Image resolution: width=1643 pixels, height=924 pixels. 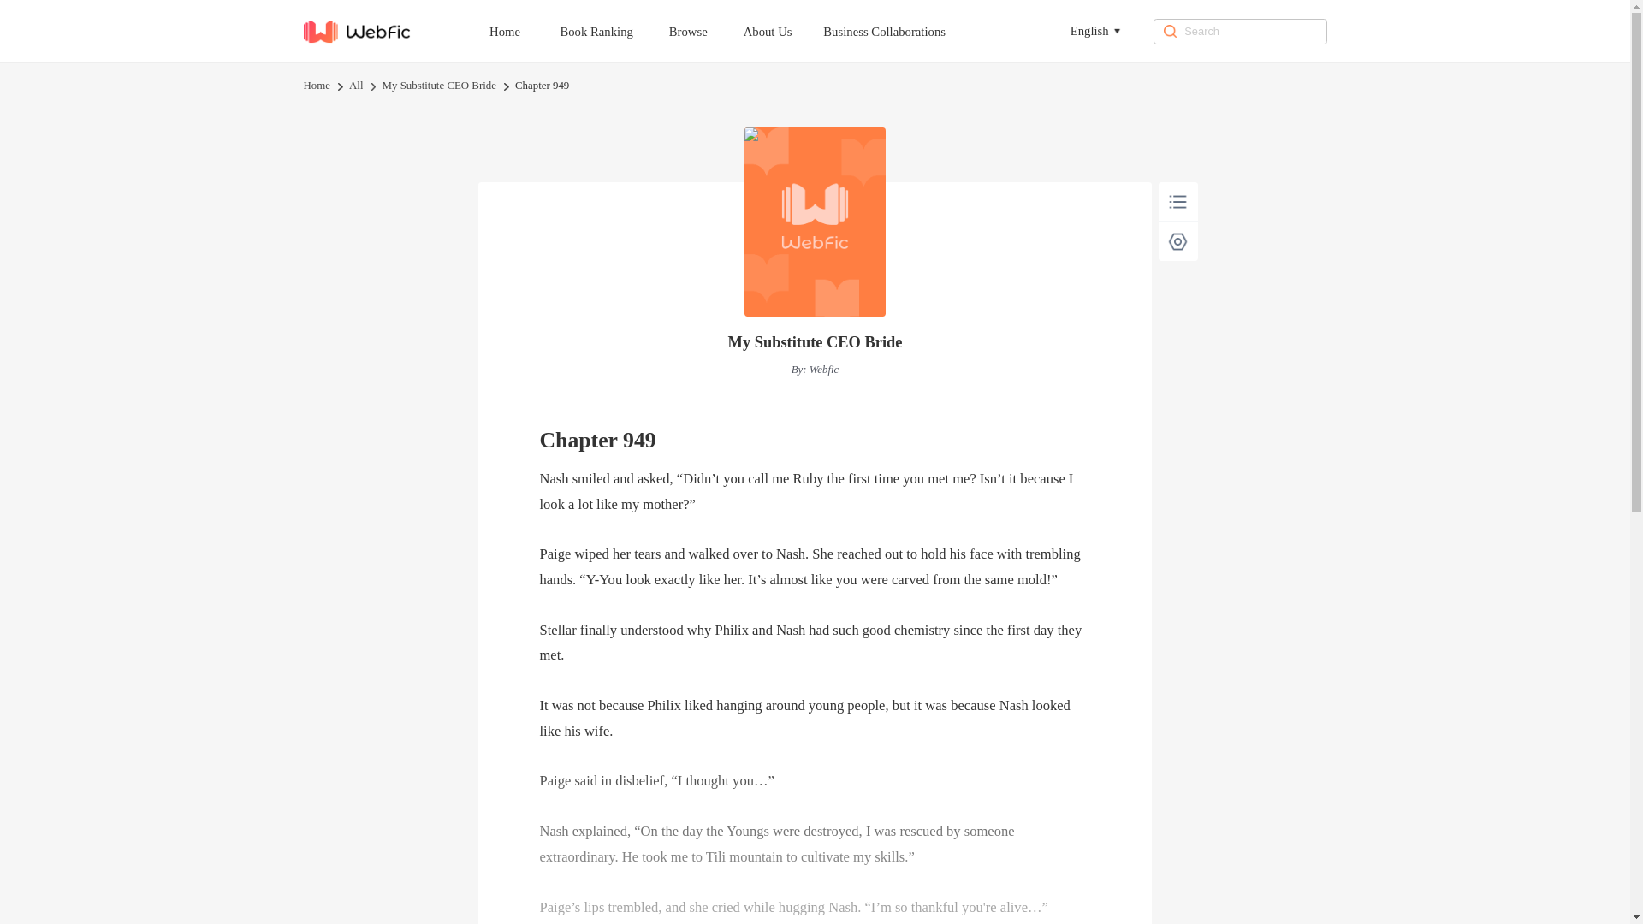 What do you see at coordinates (520, 31) in the screenshot?
I see `Home` at bounding box center [520, 31].